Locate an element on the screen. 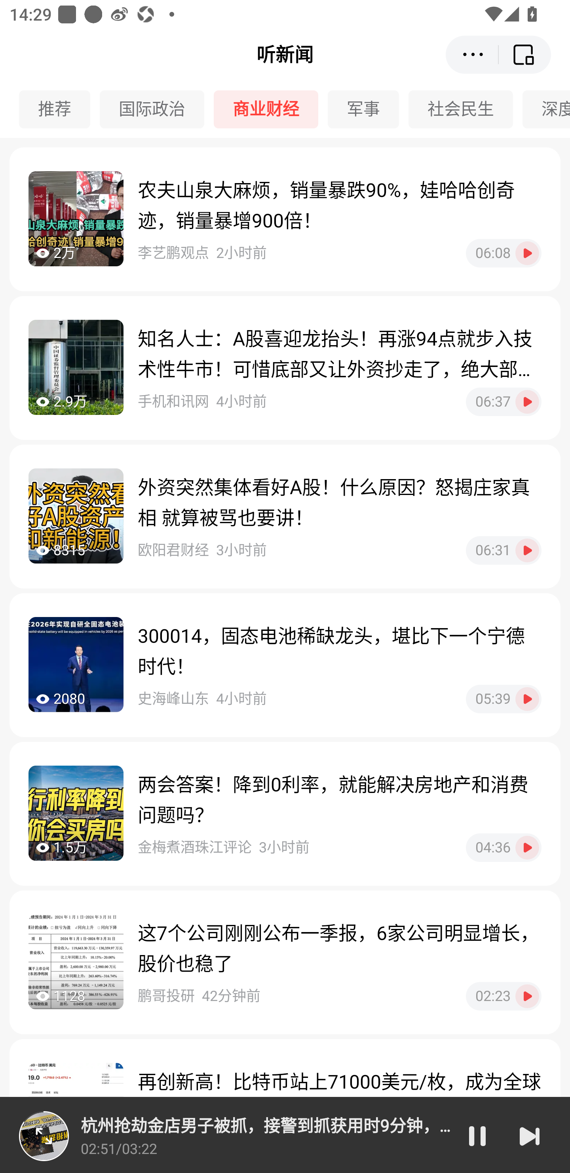 The image size is (570, 1173). 更多 is located at coordinates (472, 54).